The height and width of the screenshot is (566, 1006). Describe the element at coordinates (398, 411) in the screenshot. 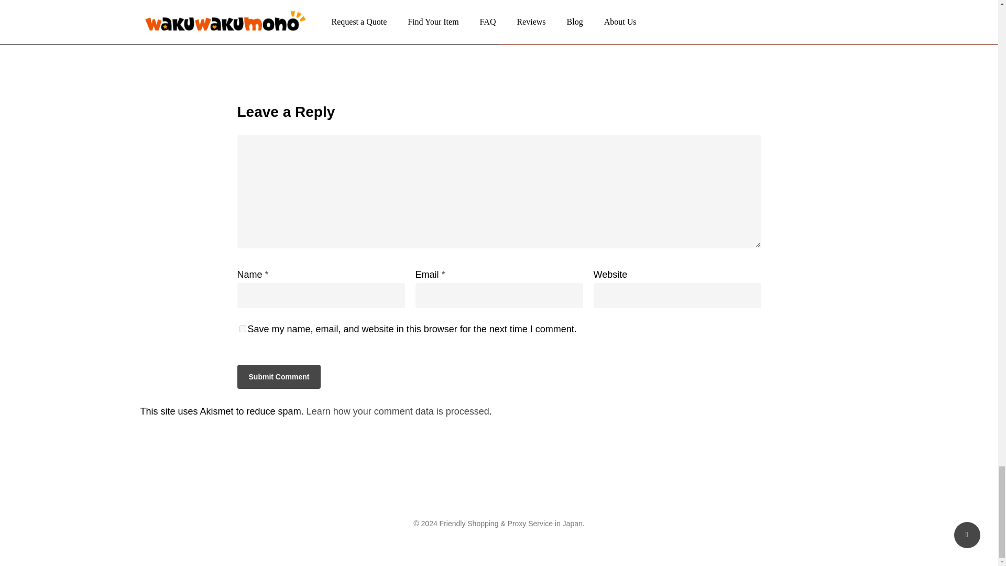

I see `Learn how your comment data is processed` at that location.